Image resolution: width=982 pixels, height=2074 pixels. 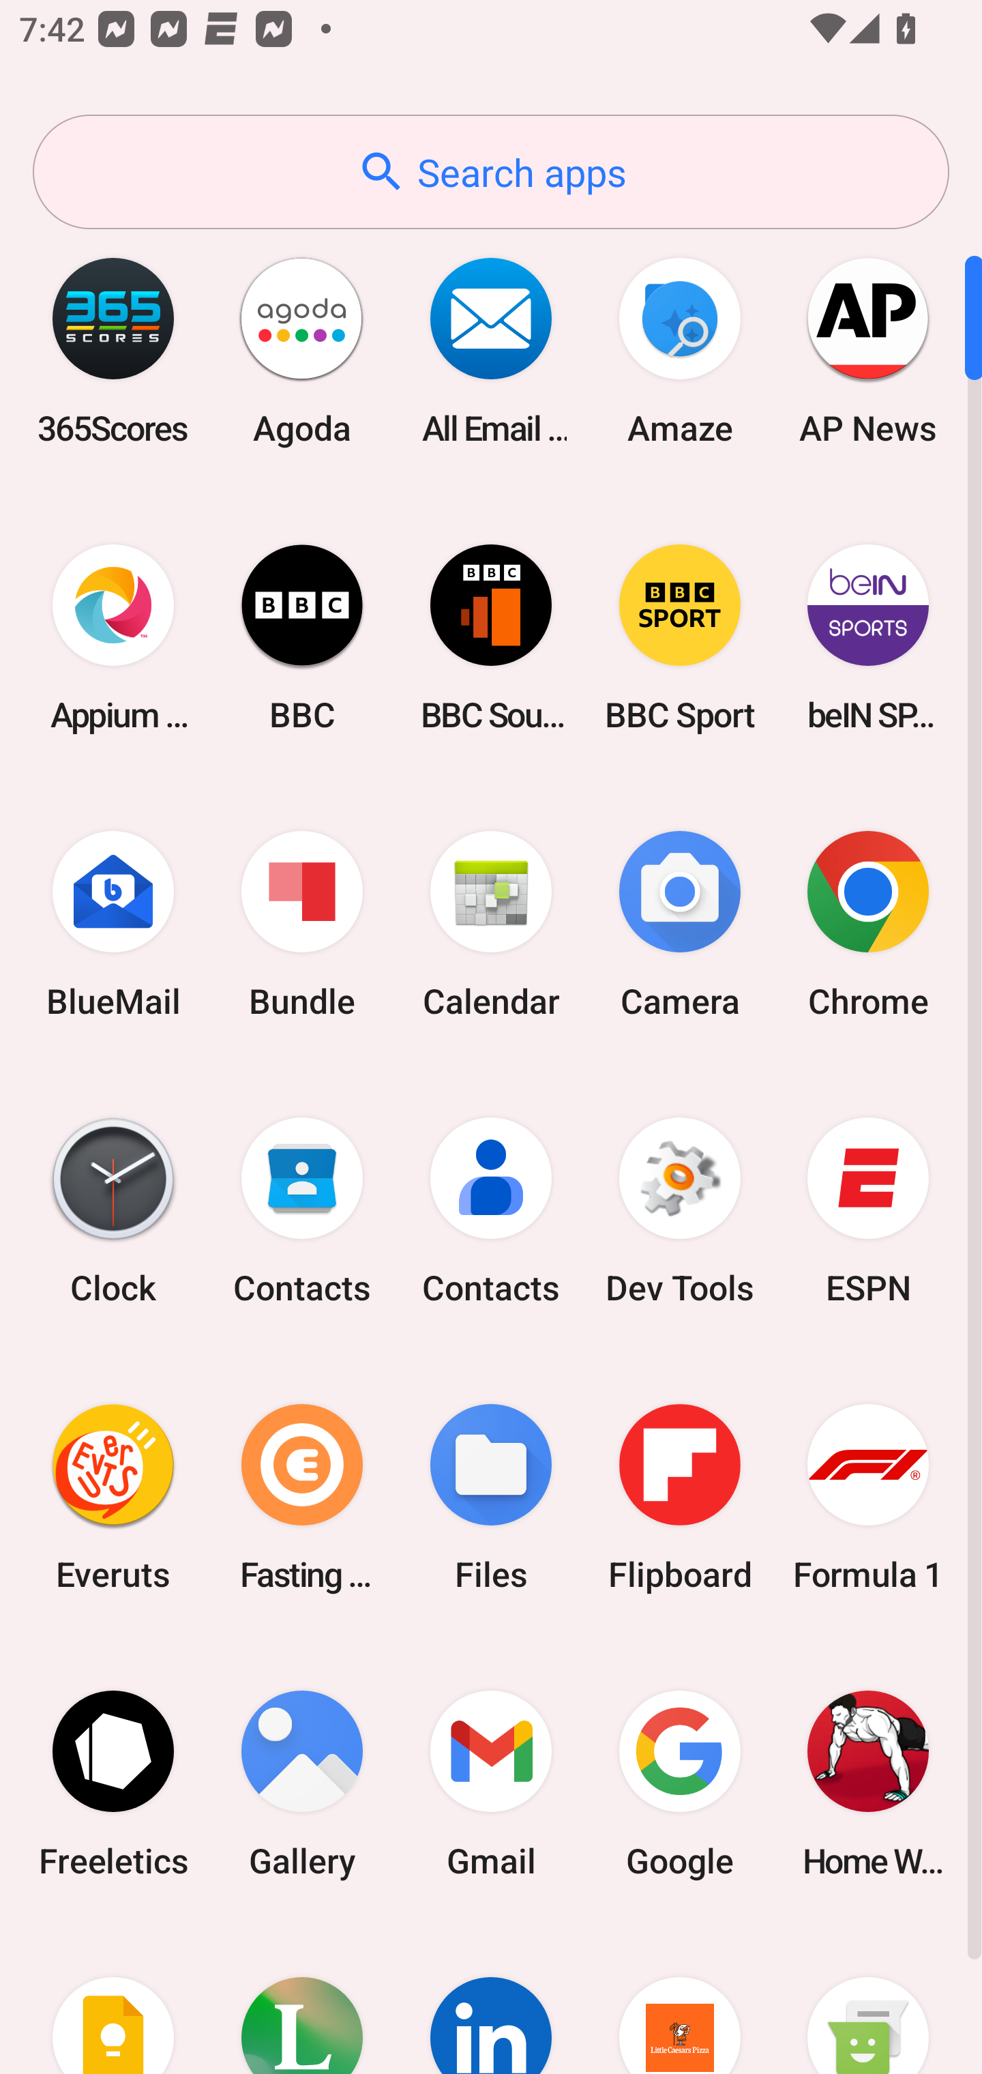 I want to click on All Email Connect, so click(x=491, y=351).